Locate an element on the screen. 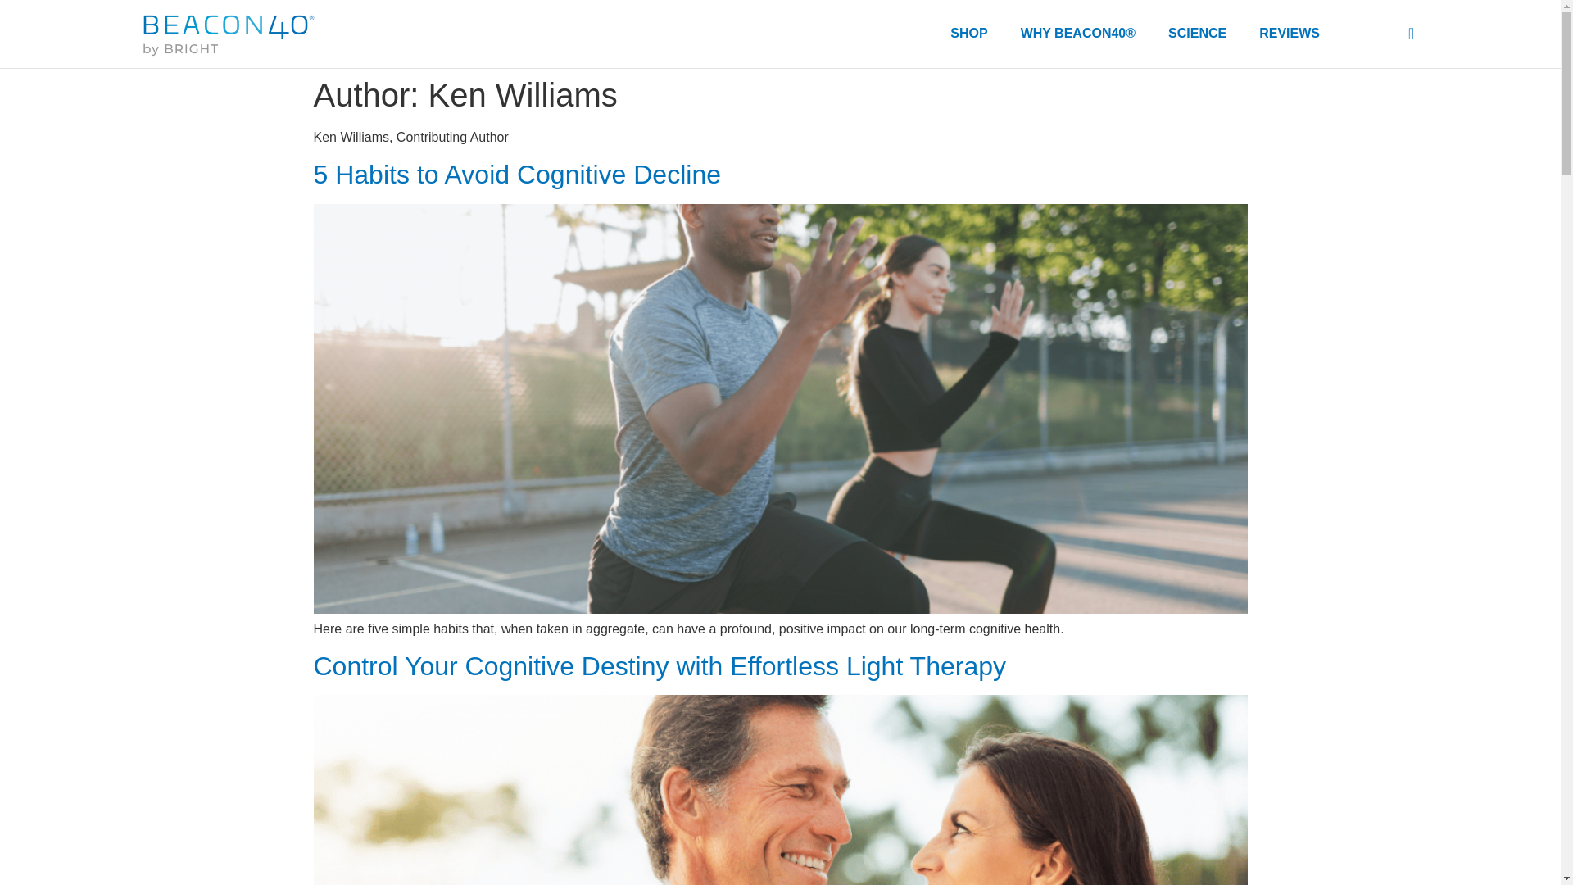 The height and width of the screenshot is (885, 1573). 5 Habits to Avoid Cognitive Decline is located at coordinates (516, 175).